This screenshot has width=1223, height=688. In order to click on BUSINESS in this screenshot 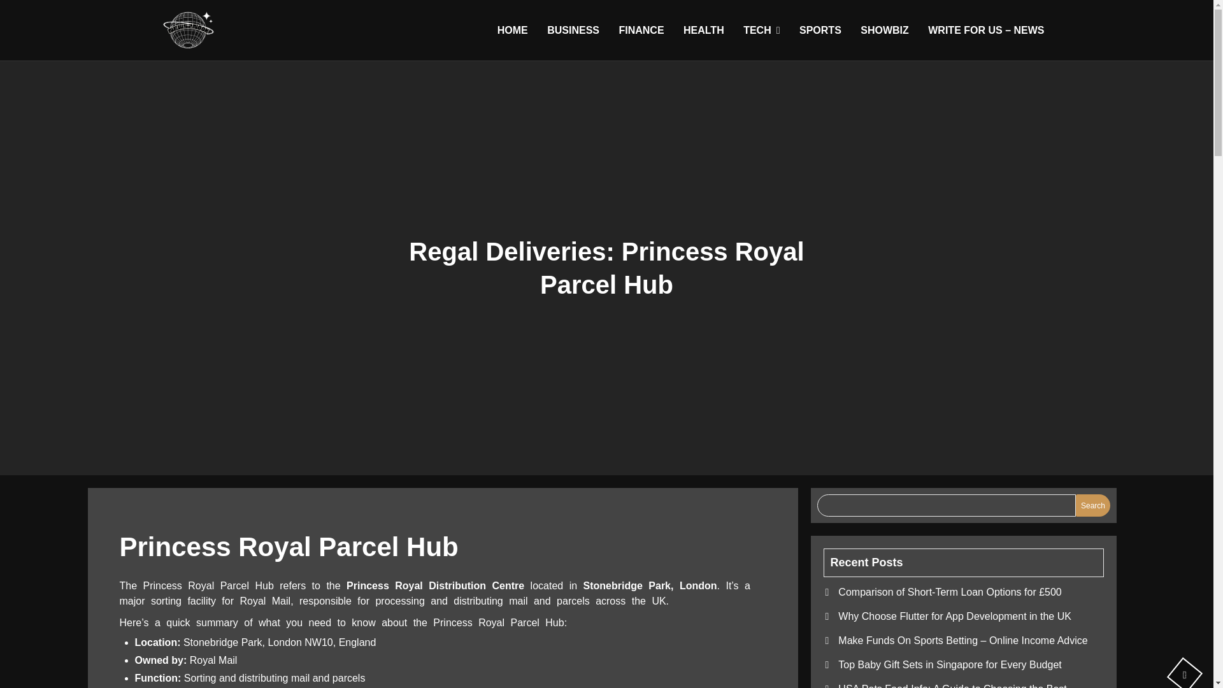, I will do `click(573, 31)`.